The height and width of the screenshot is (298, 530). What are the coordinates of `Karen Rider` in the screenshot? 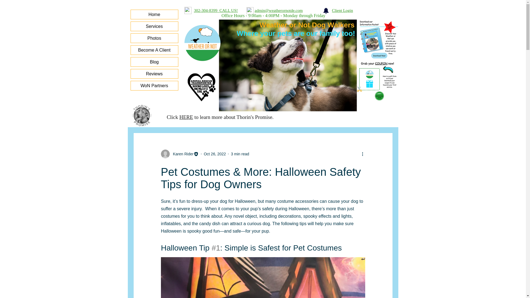 It's located at (181, 154).